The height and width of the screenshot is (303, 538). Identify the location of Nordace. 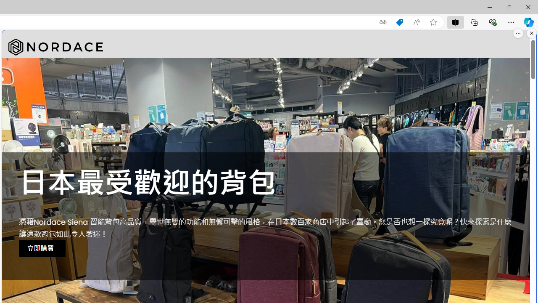
(55, 47).